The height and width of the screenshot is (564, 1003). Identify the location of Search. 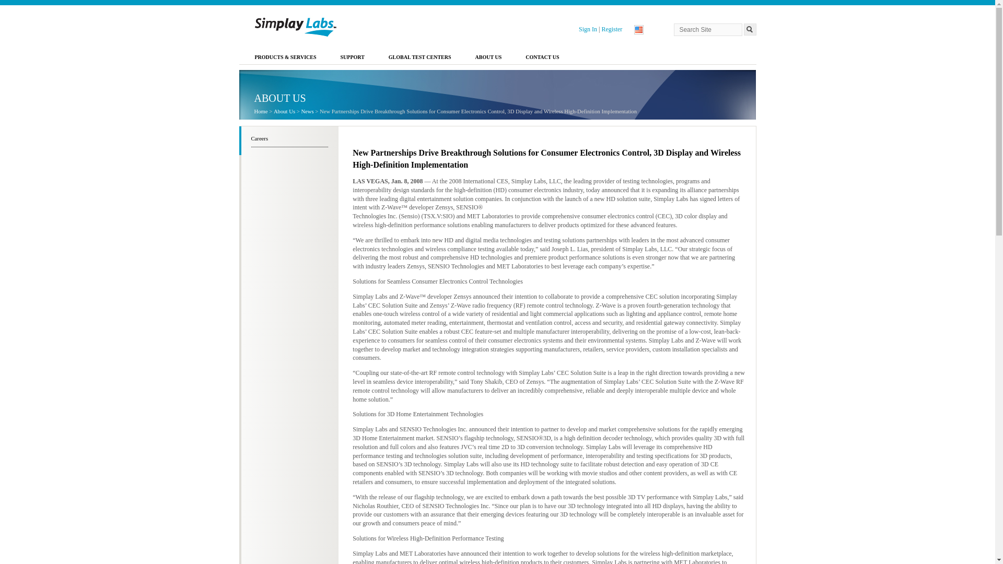
(750, 29).